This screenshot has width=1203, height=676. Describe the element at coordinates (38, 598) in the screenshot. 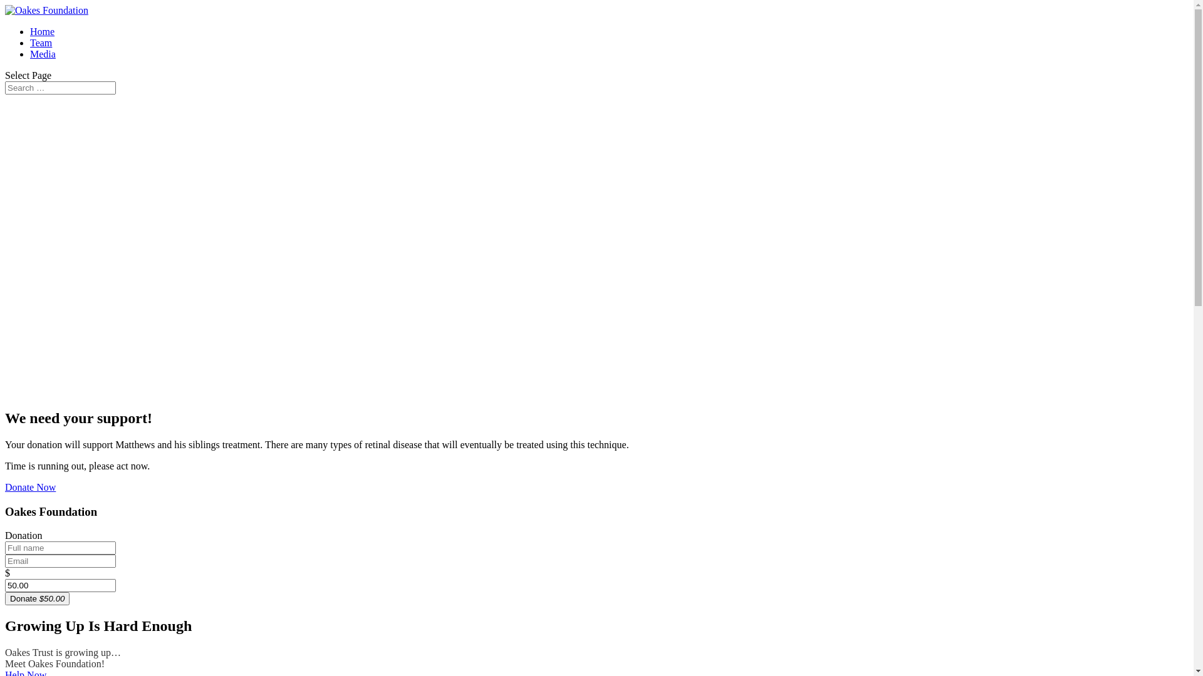

I see `Donate $50.00` at that location.